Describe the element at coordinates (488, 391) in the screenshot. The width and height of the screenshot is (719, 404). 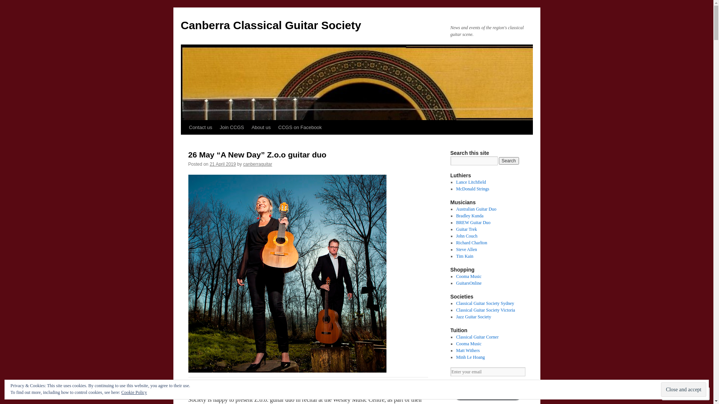
I see `Guitar Society Newsletter Signup` at that location.